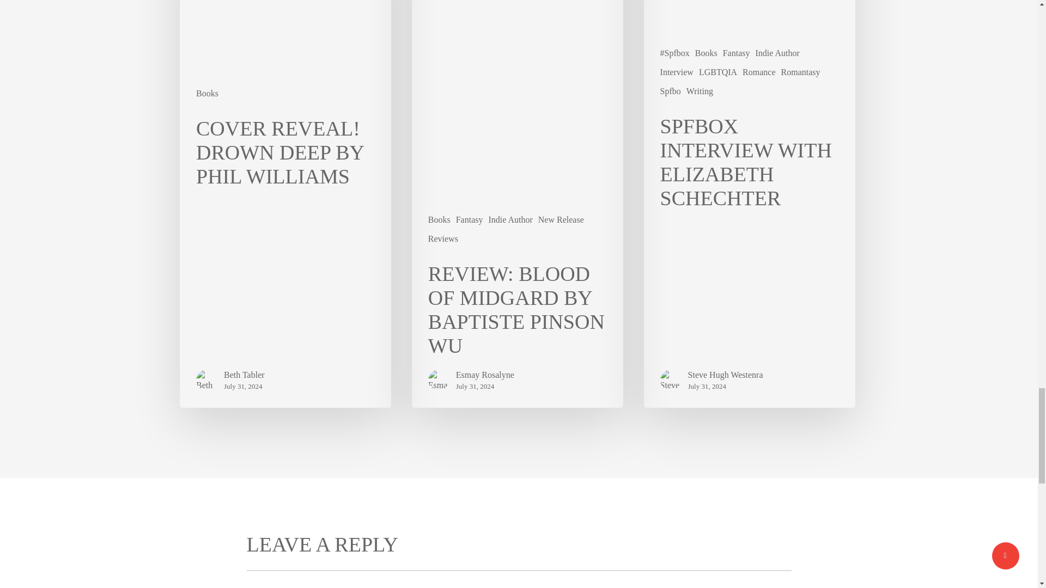  Describe the element at coordinates (485, 375) in the screenshot. I see `Esmay Rosalyne` at that location.